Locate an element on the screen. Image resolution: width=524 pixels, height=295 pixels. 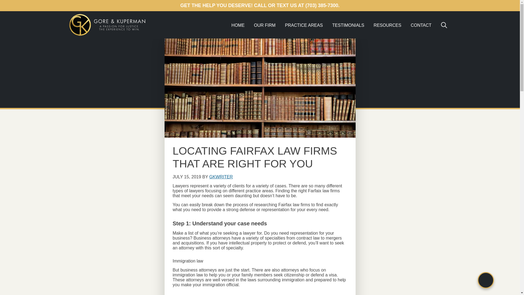
HOME is located at coordinates (238, 25).